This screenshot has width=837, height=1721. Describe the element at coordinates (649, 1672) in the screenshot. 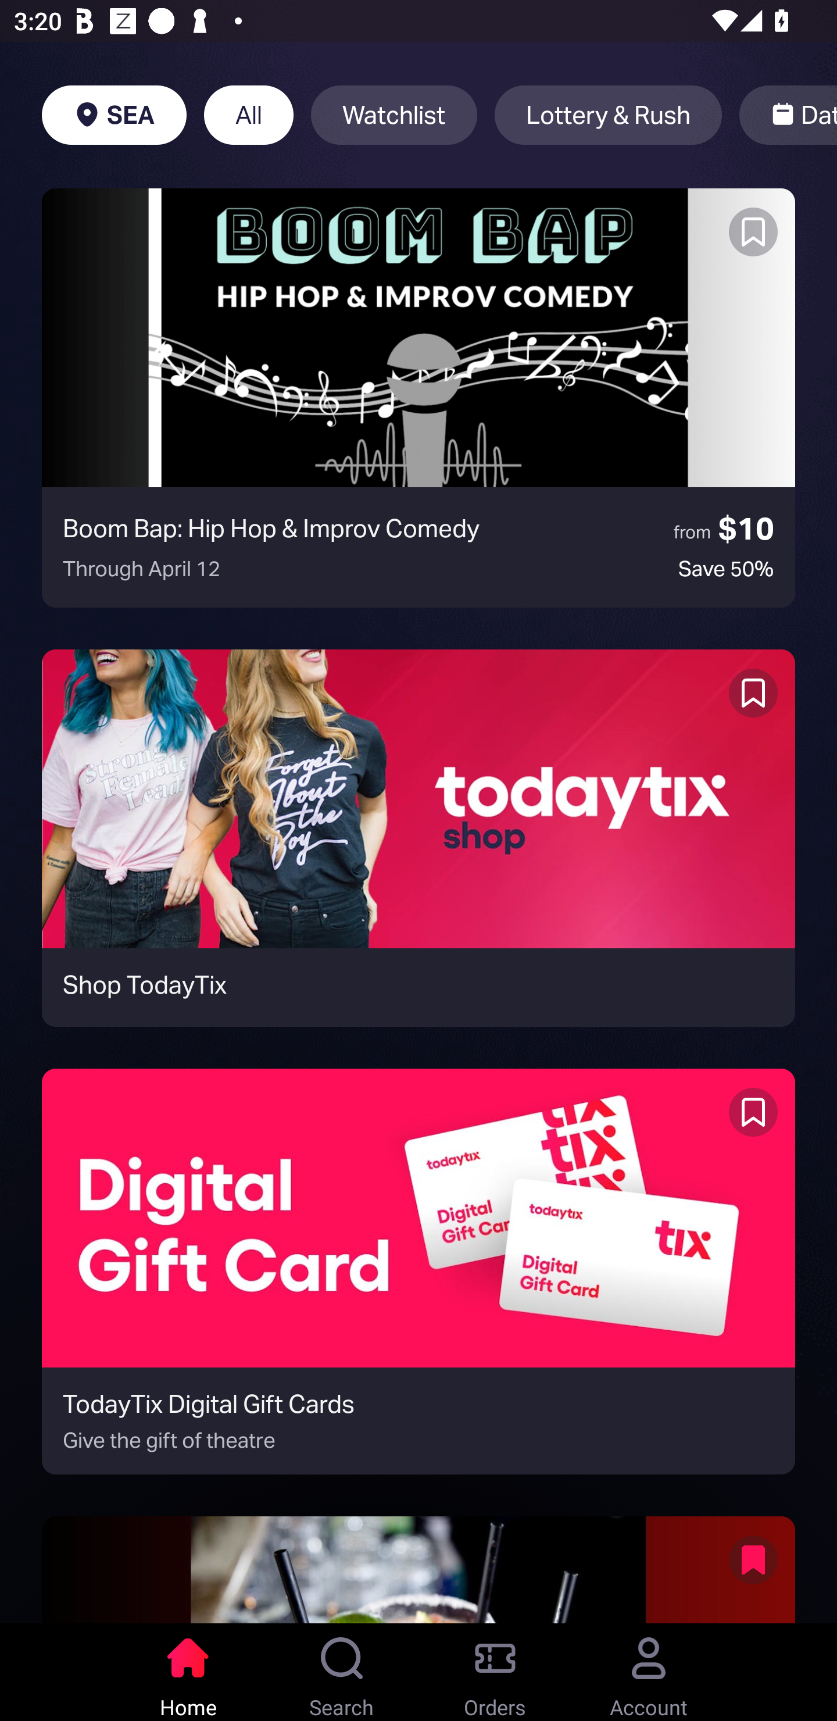

I see `Account` at that location.